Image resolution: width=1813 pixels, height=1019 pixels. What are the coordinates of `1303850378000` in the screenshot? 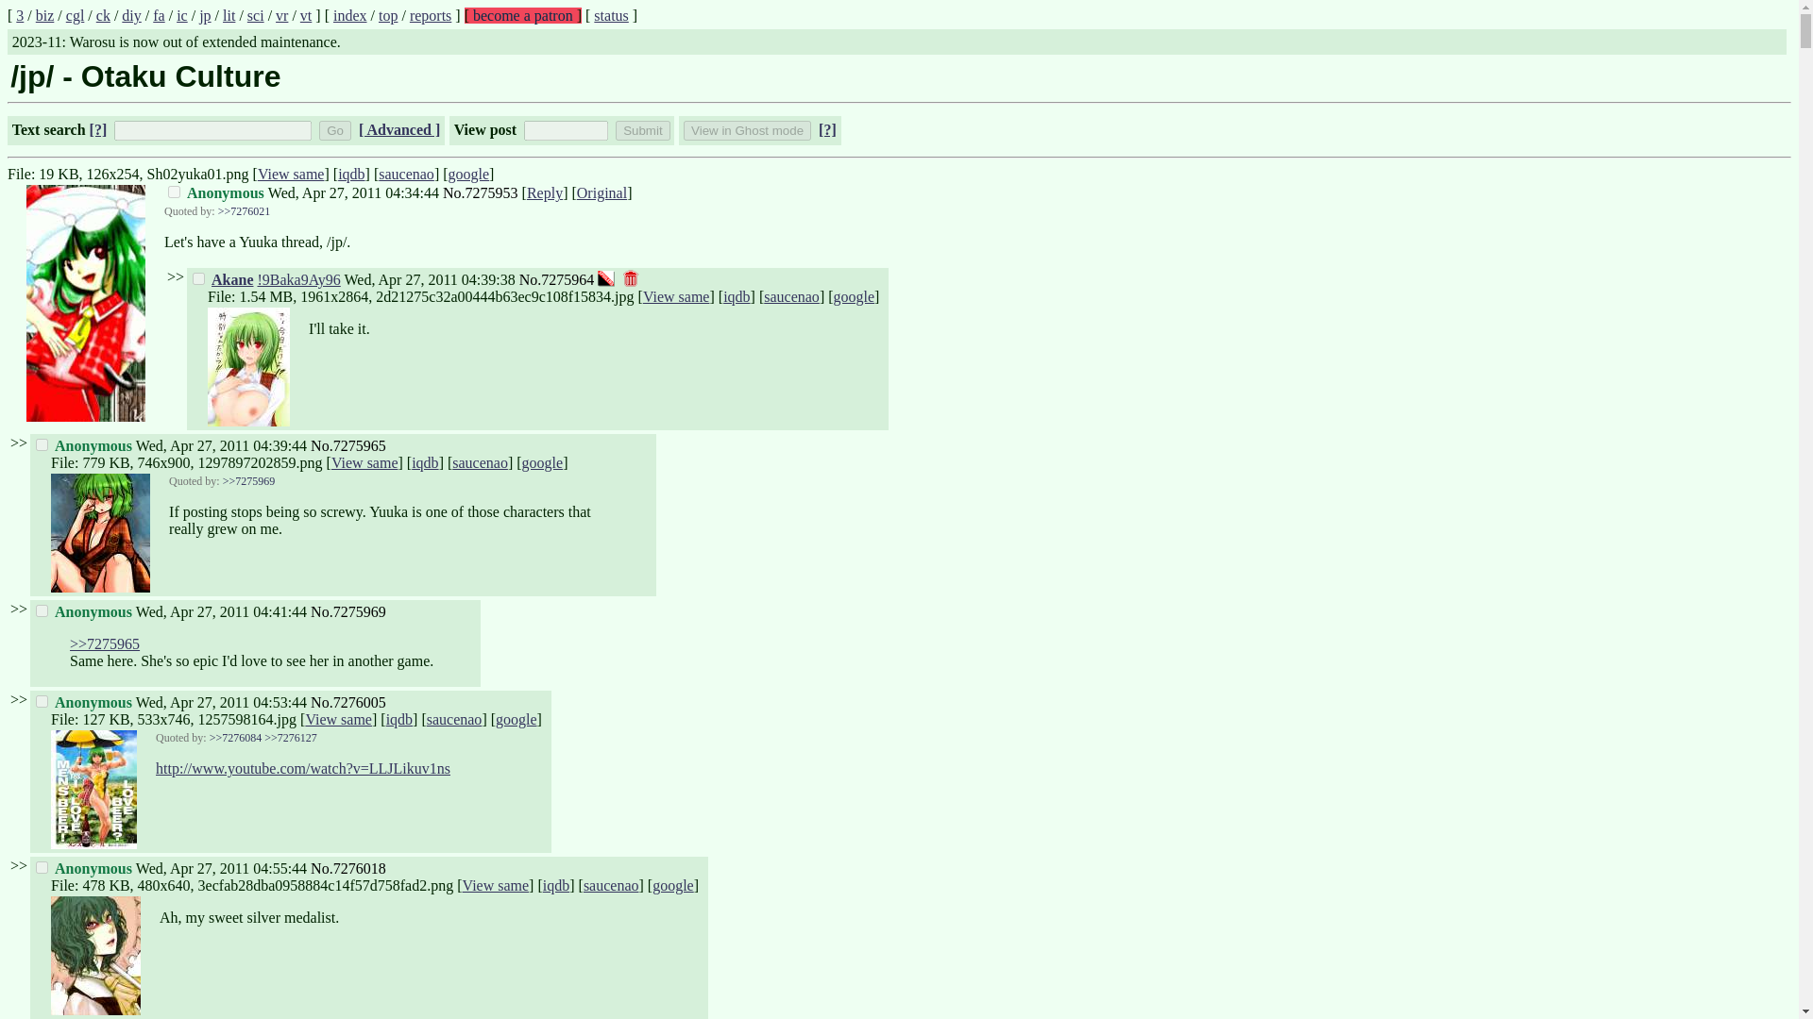 It's located at (429, 279).